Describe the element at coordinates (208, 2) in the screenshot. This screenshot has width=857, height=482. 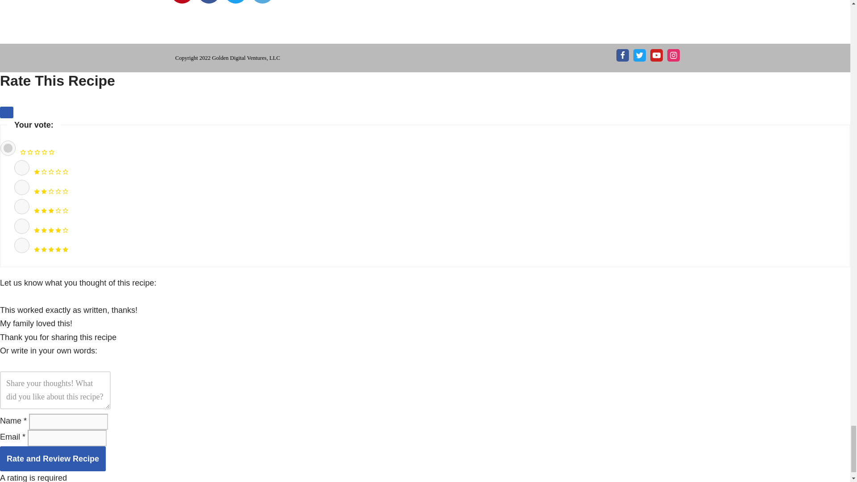
I see `Facebook` at that location.